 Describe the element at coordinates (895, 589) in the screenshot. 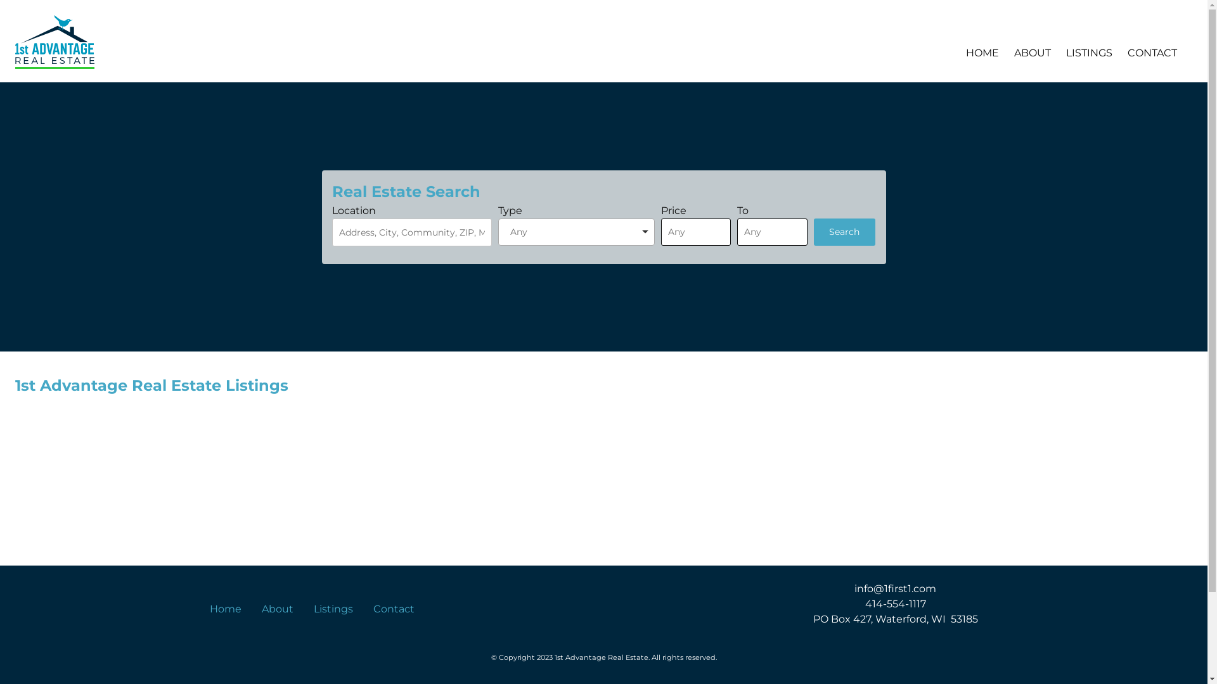

I see `info@1first1.com` at that location.